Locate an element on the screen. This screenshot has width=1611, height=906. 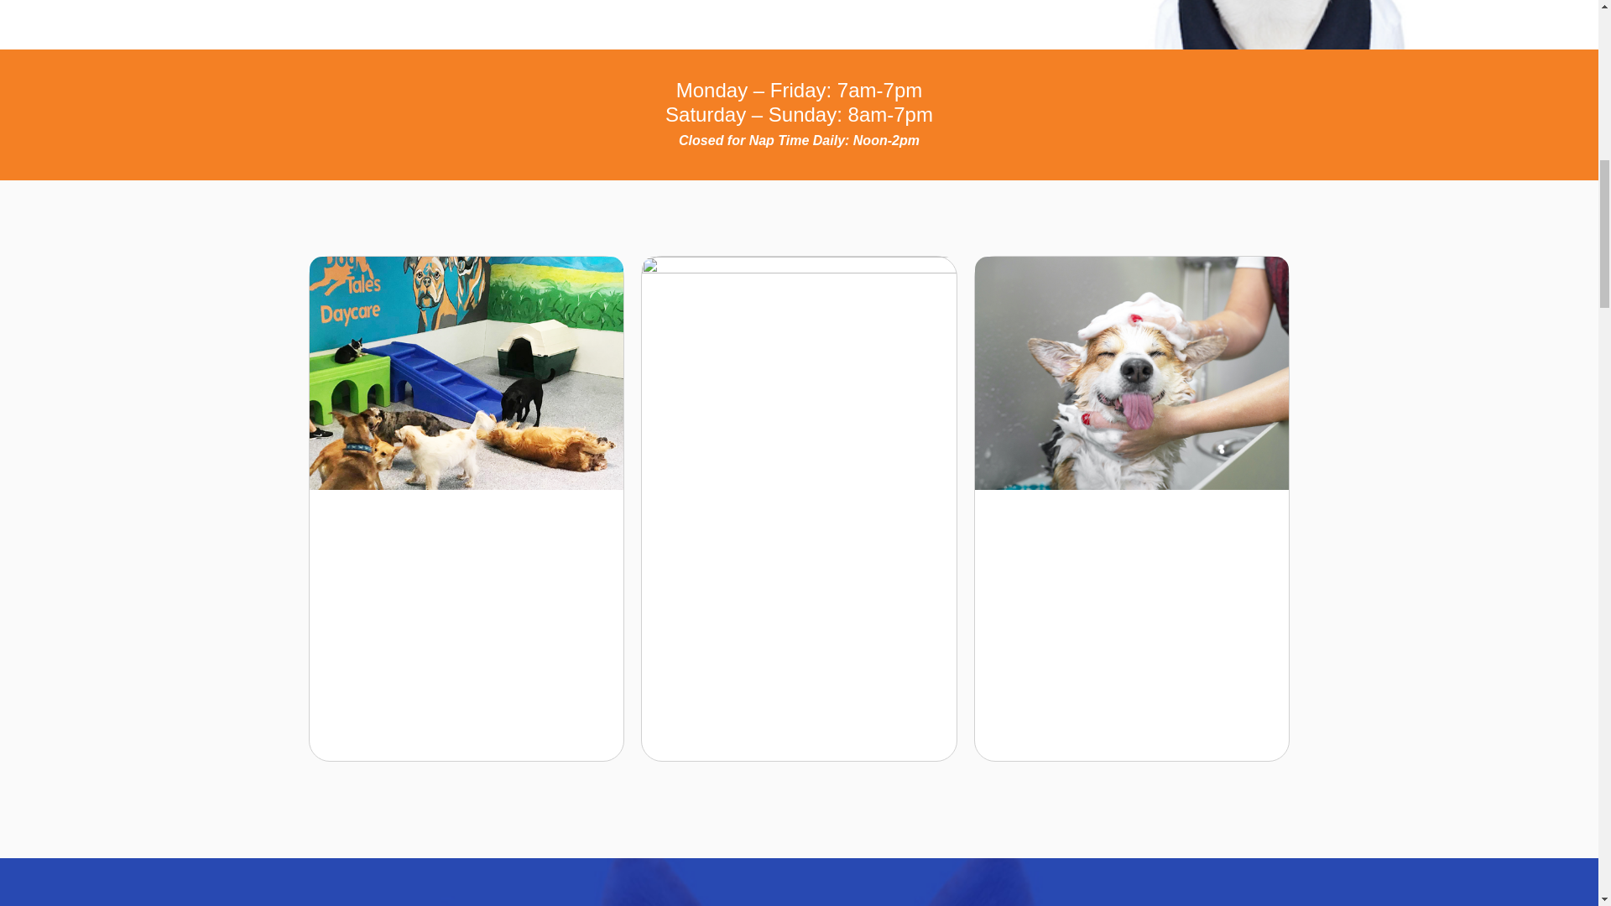
Profile,Puppy,Dog,Going,On,Vacation,Above,A,Yellow,Suitcase. is located at coordinates (1132, 372).